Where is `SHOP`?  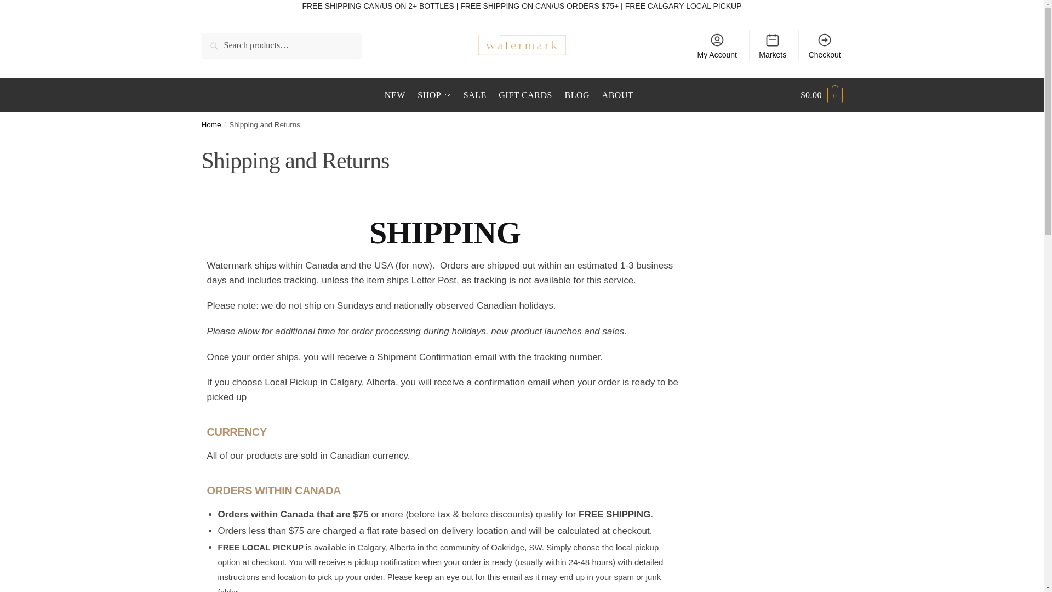
SHOP is located at coordinates (435, 95).